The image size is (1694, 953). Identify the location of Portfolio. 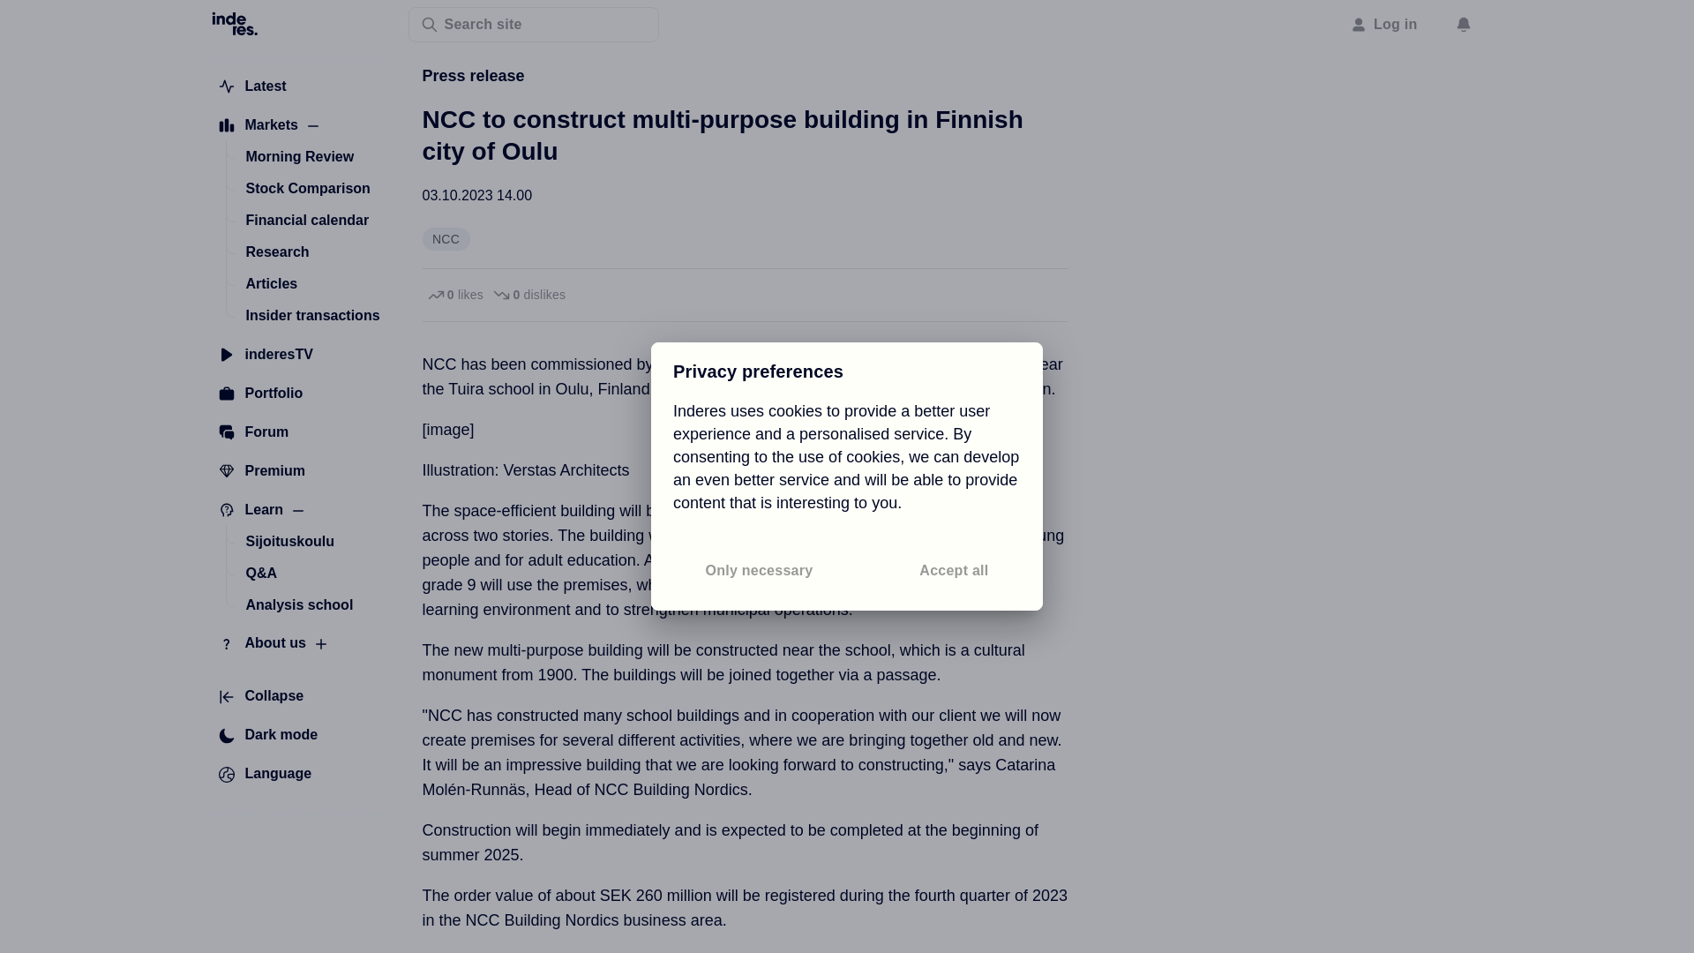
(259, 394).